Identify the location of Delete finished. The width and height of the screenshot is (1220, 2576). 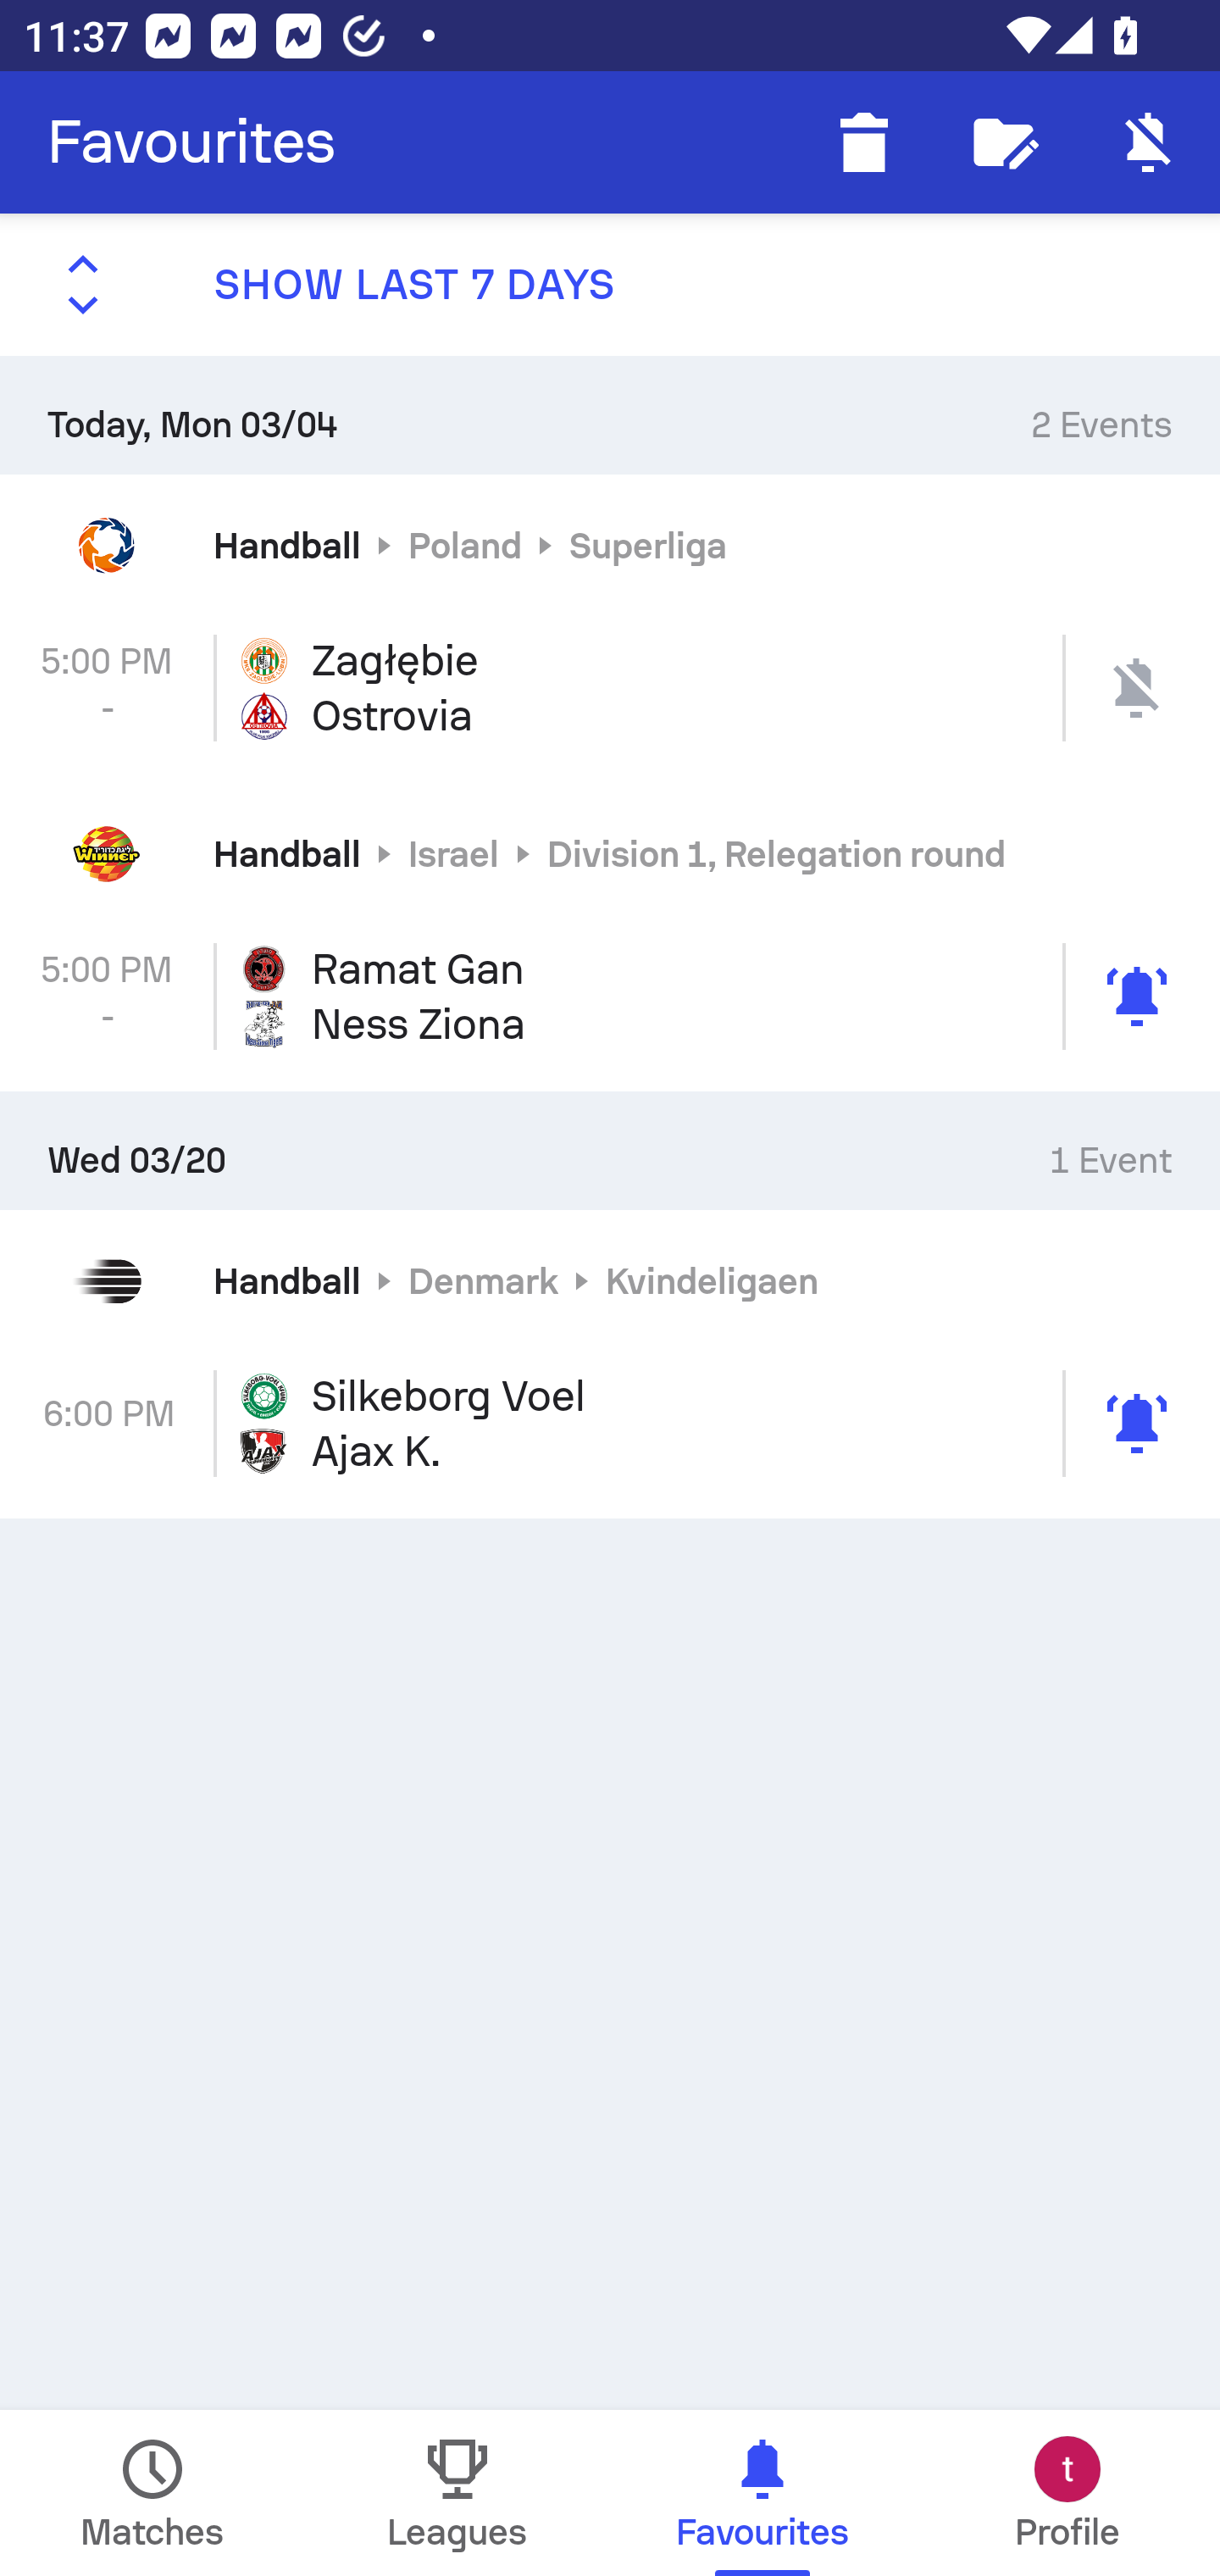
(864, 142).